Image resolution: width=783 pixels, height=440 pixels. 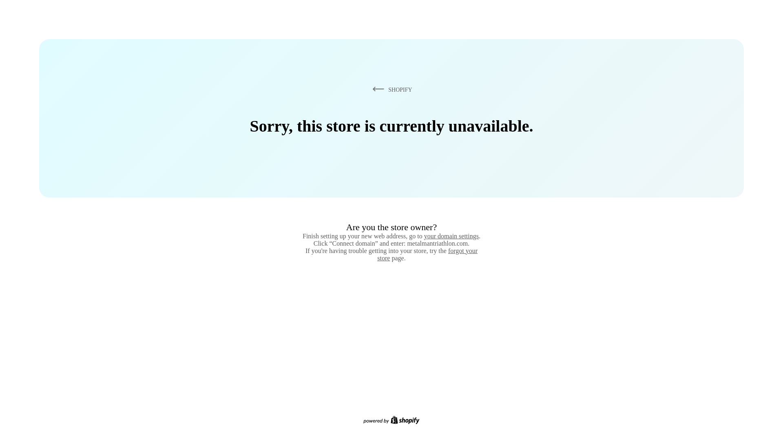 I want to click on your domain settings, so click(x=451, y=236).